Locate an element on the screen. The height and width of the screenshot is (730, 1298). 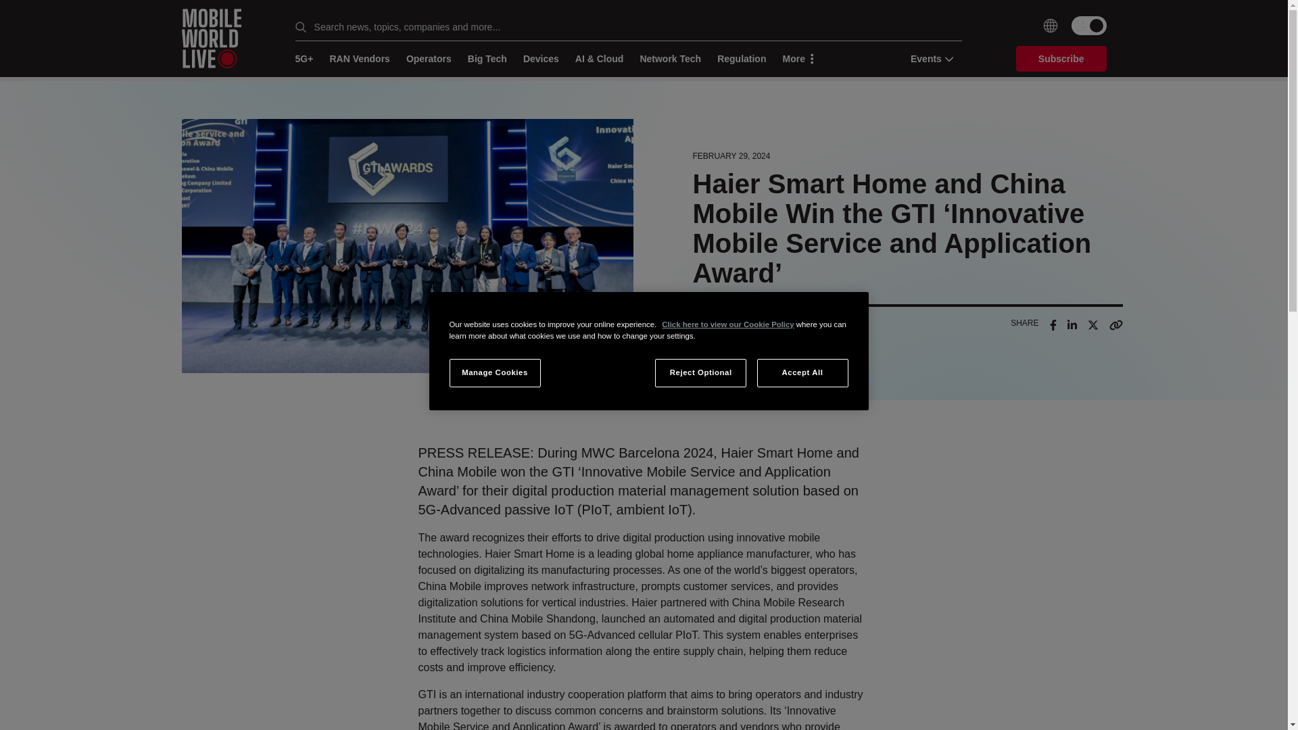
Regulation is located at coordinates (741, 59).